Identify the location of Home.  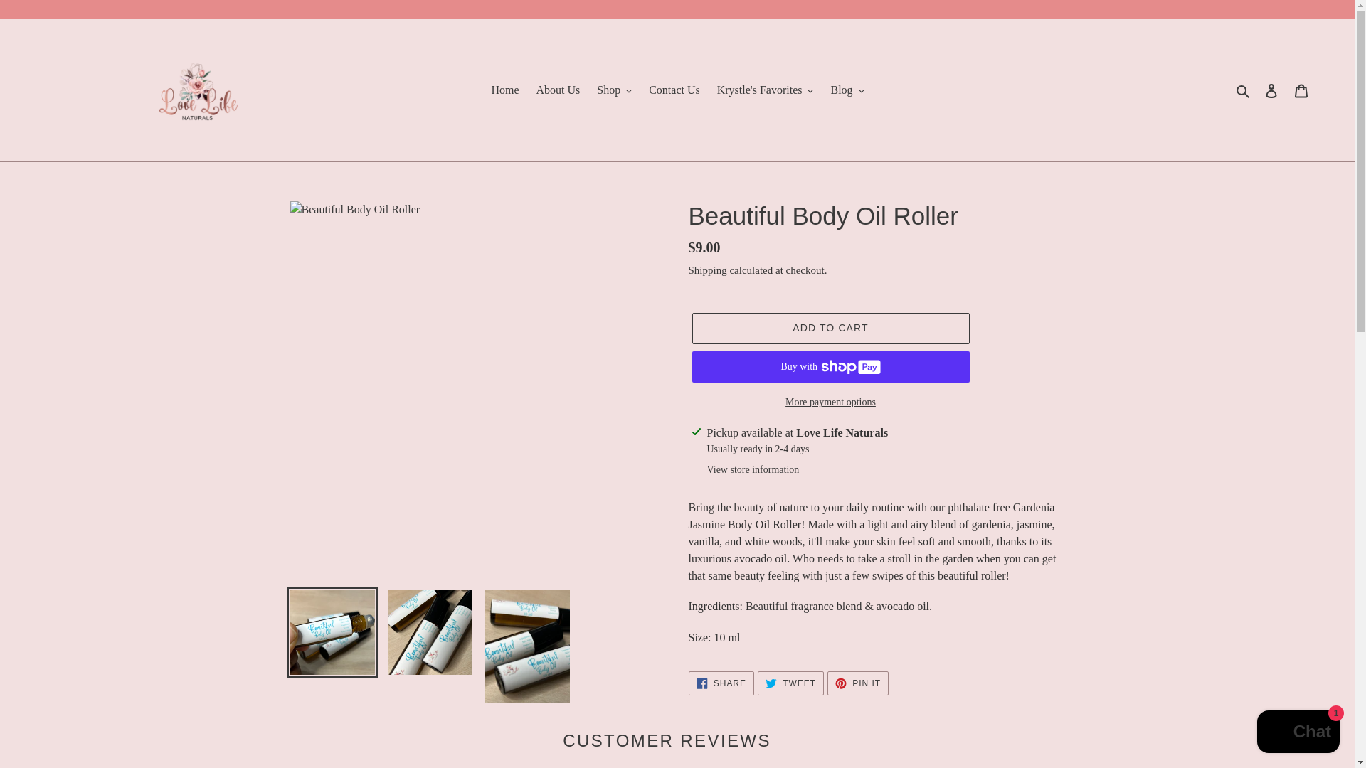
(504, 90).